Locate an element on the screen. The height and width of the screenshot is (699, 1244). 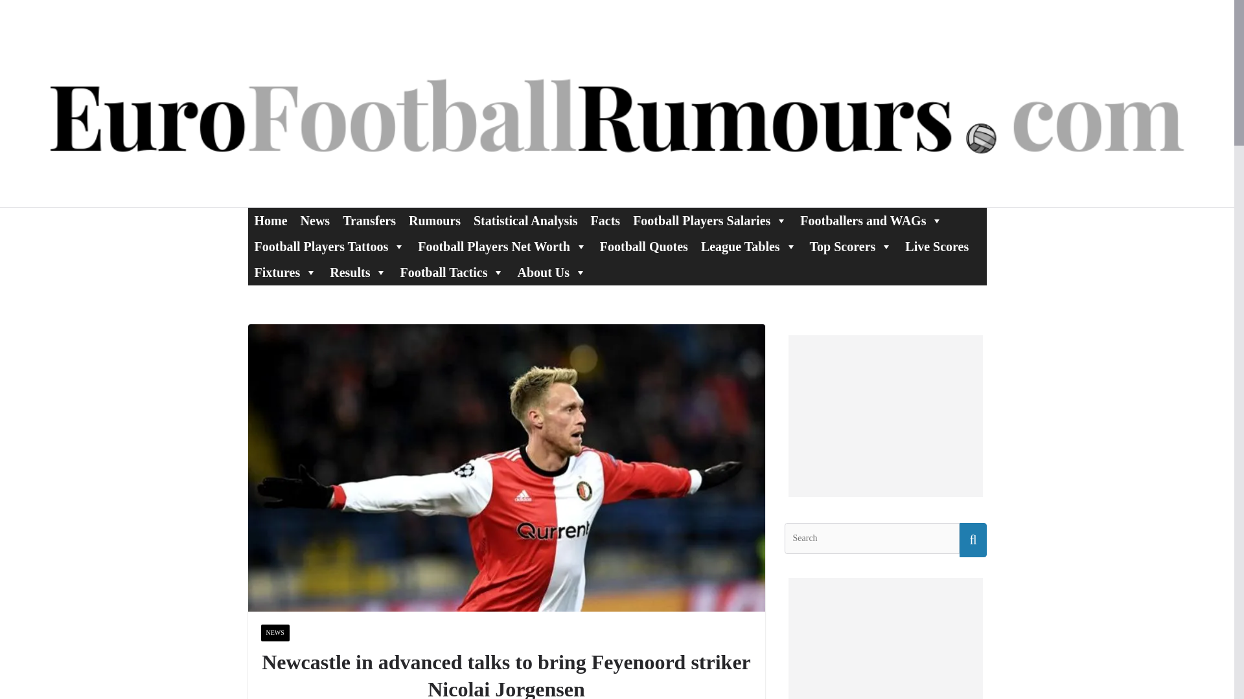
News is located at coordinates (315, 220).